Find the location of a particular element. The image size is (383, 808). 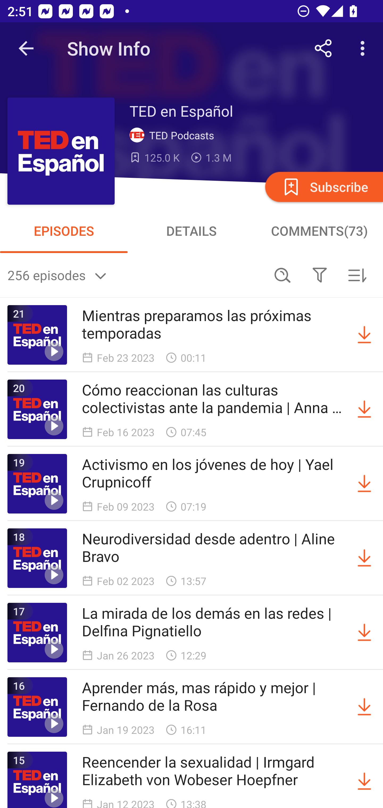

Download is located at coordinates (364, 707).